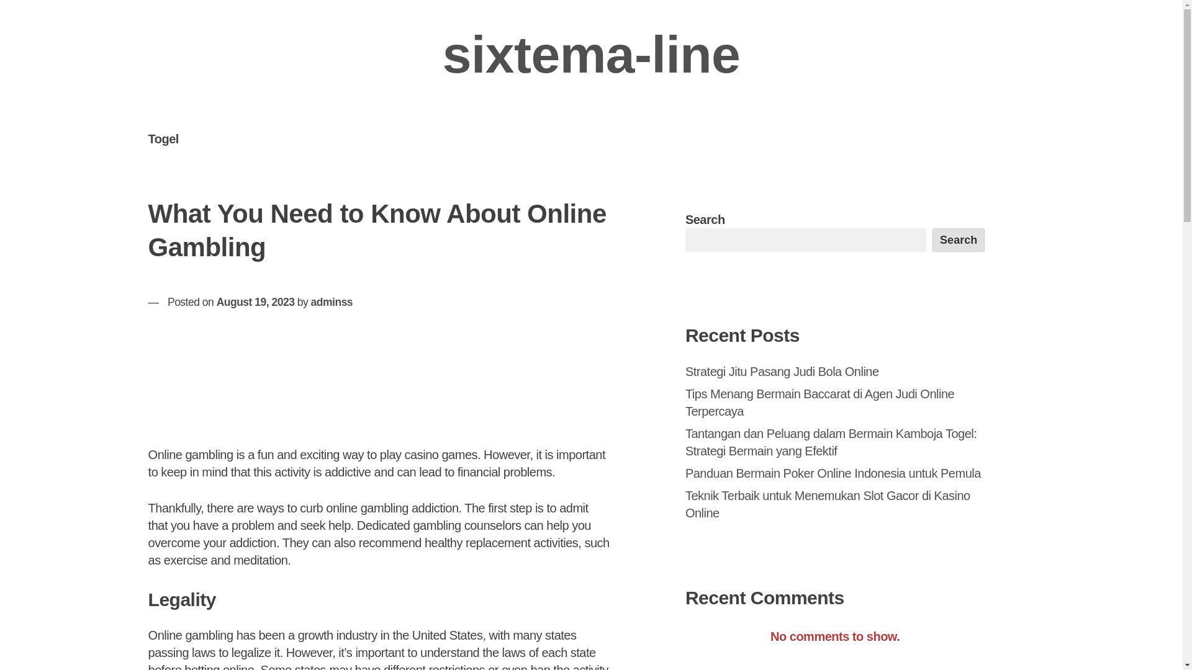  Describe the element at coordinates (782, 371) in the screenshot. I see `Strategi Jitu Pasang Judi Bola Online` at that location.